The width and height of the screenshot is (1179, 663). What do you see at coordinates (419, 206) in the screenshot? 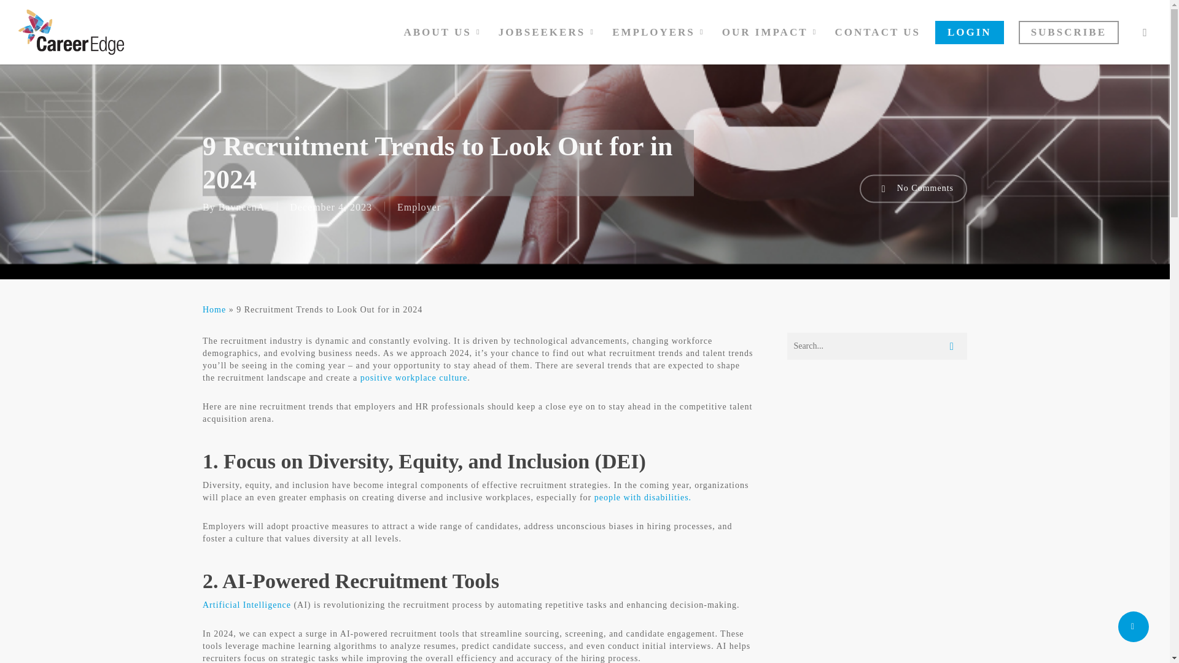
I see `Employer` at bounding box center [419, 206].